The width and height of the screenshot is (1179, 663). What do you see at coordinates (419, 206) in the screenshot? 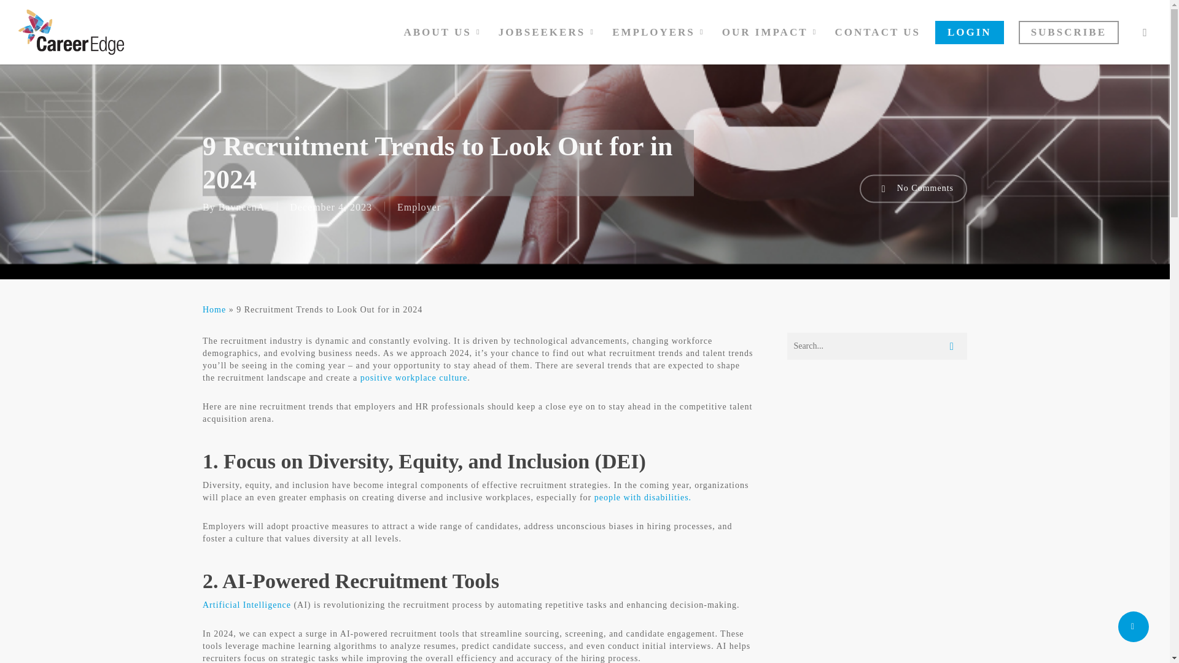
I see `Employer` at bounding box center [419, 206].